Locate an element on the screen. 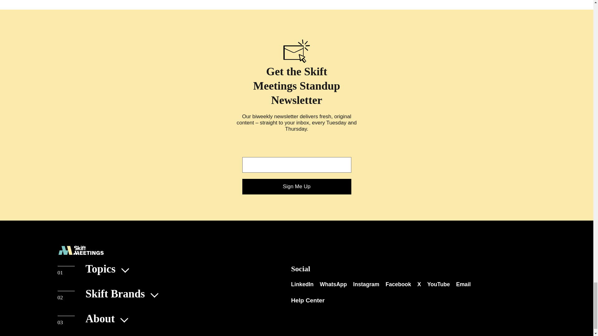 Image resolution: width=598 pixels, height=336 pixels. Sign Me Up is located at coordinates (297, 187).